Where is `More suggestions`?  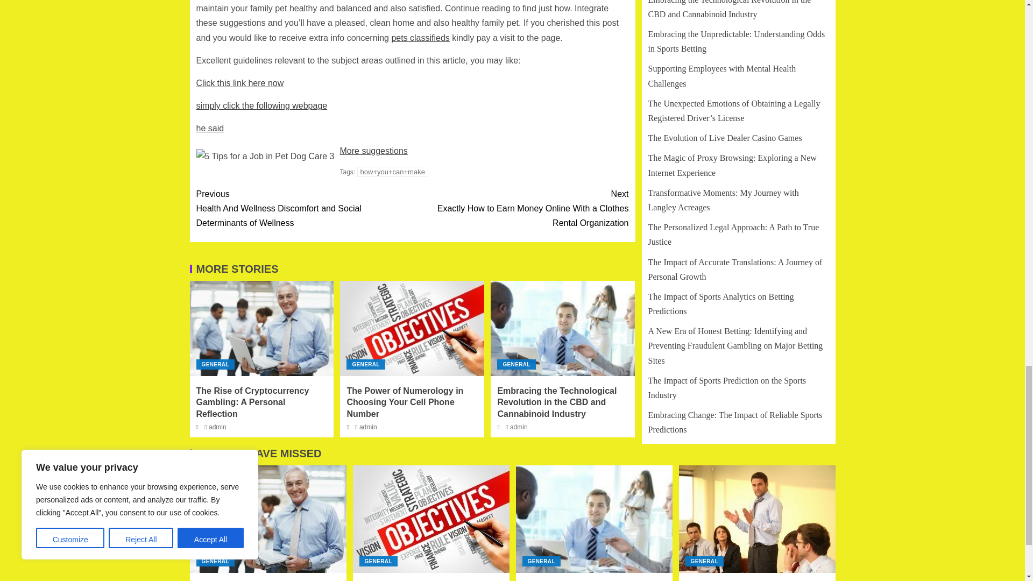 More suggestions is located at coordinates (373, 151).